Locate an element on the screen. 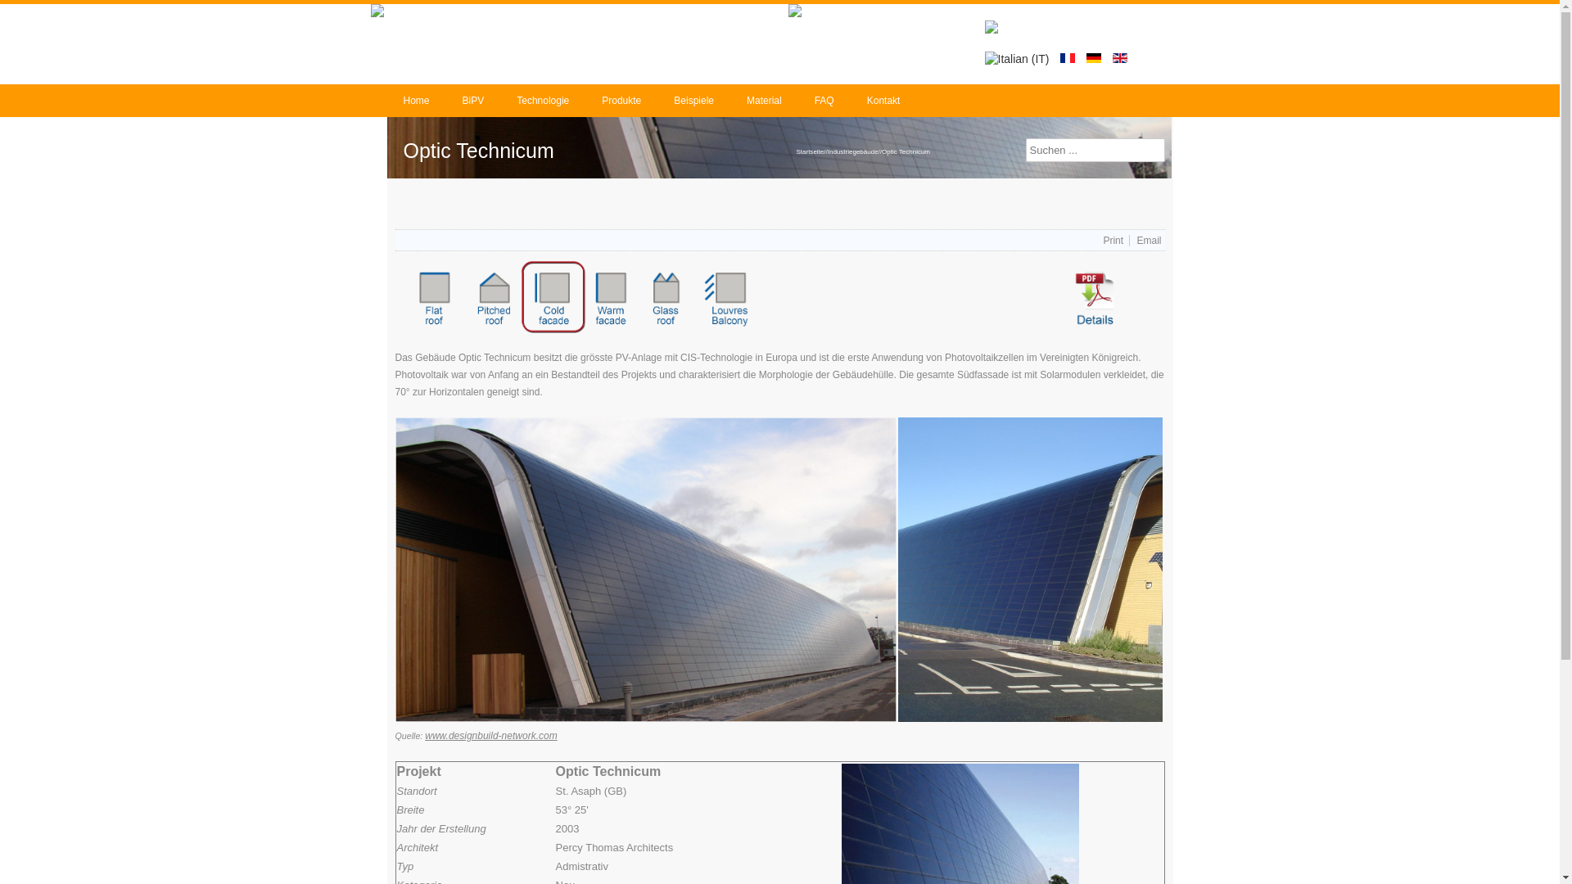 The image size is (1572, 884). Deutsch is located at coordinates (1094, 58).